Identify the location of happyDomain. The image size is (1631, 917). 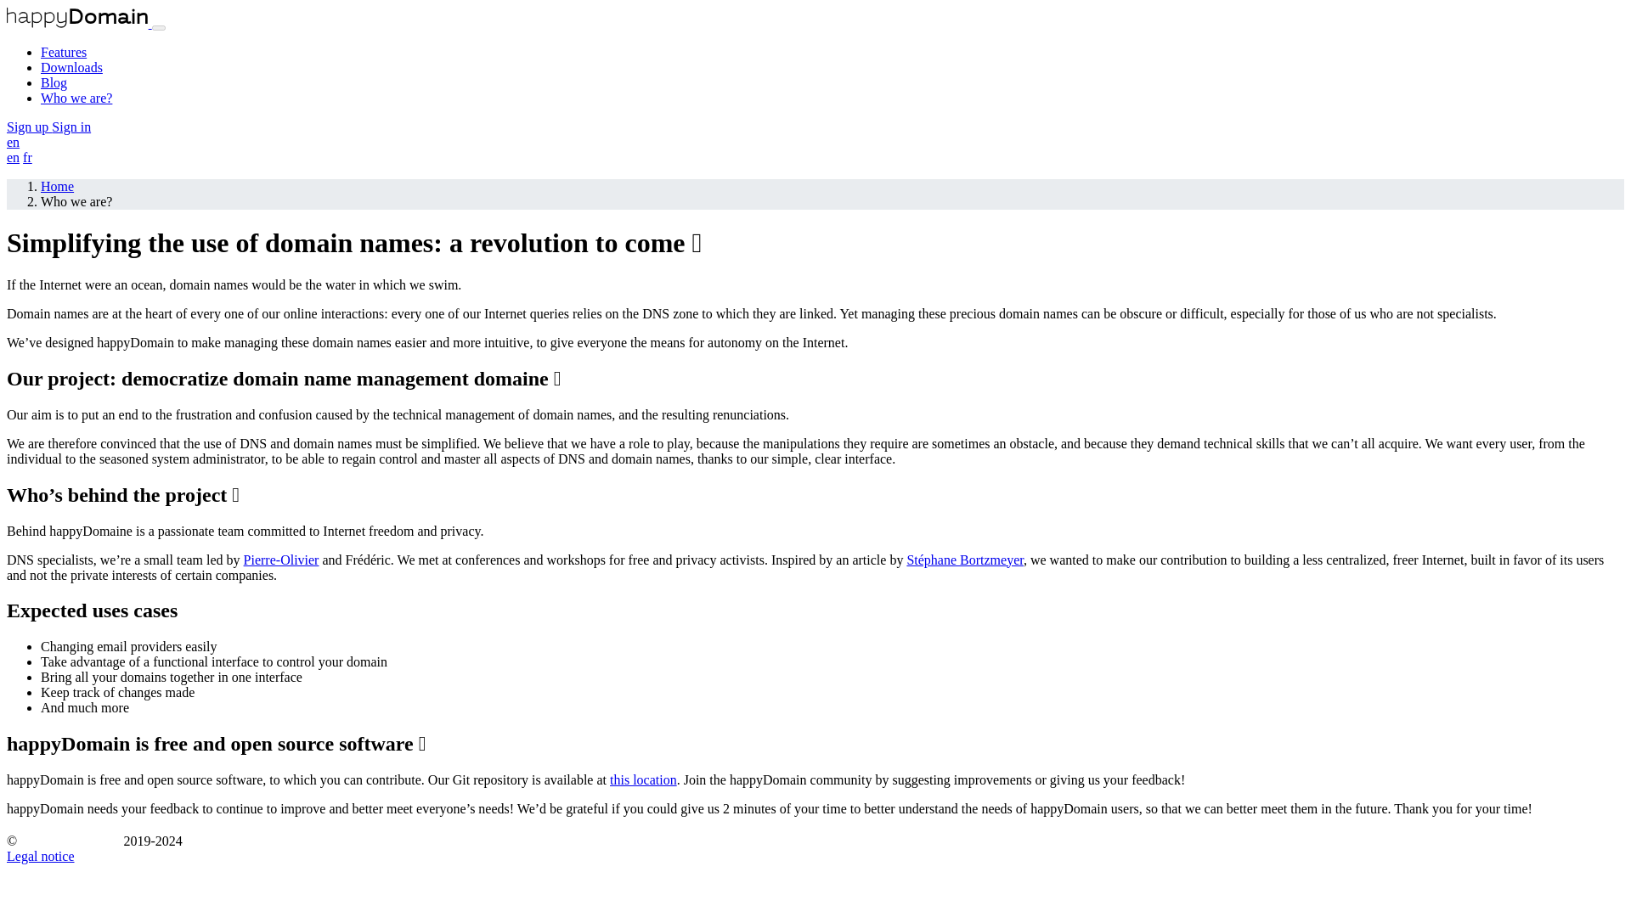
(70, 837).